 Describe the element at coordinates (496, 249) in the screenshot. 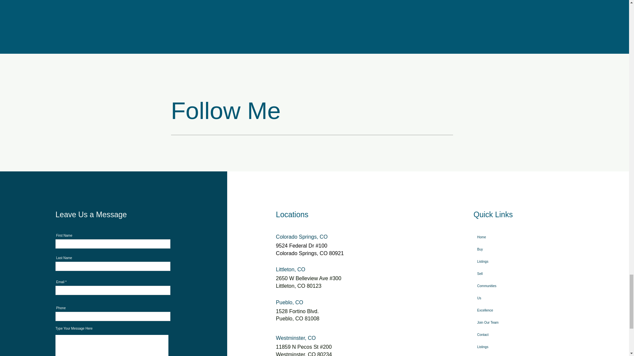

I see `Buy` at that location.